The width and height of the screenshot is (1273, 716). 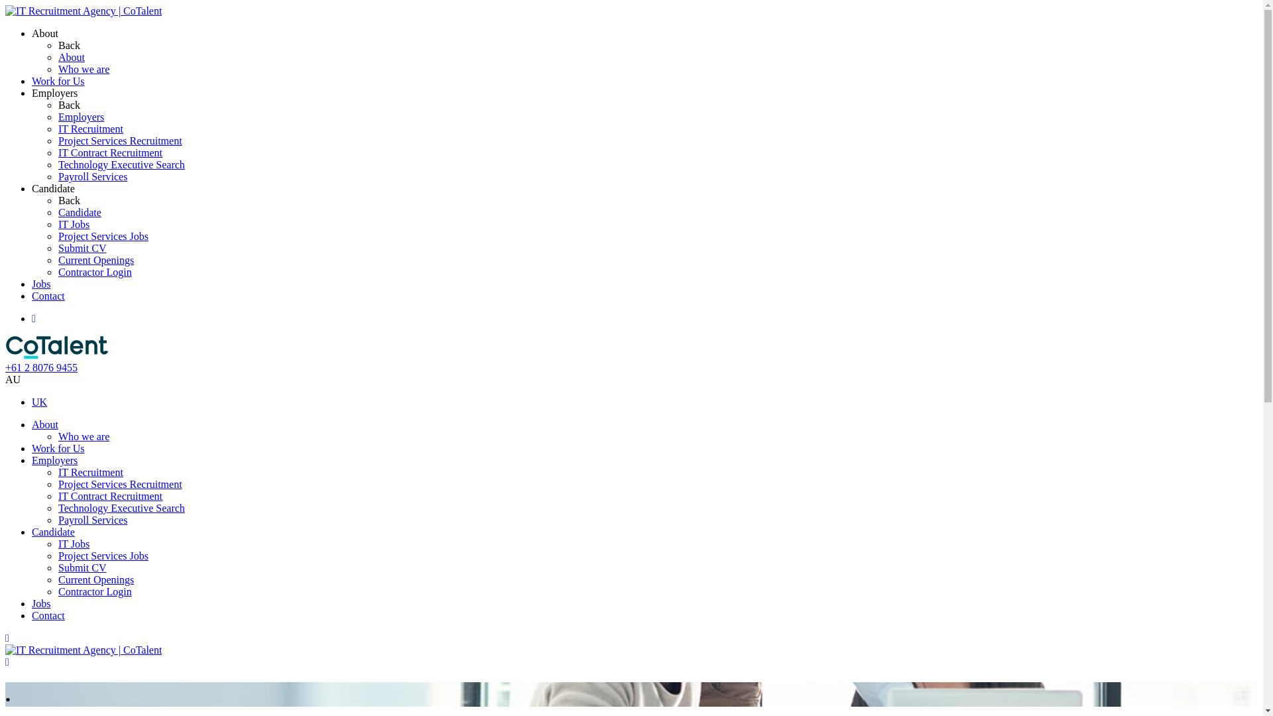 I want to click on Click here to view us on Linked In, so click(x=34, y=318).